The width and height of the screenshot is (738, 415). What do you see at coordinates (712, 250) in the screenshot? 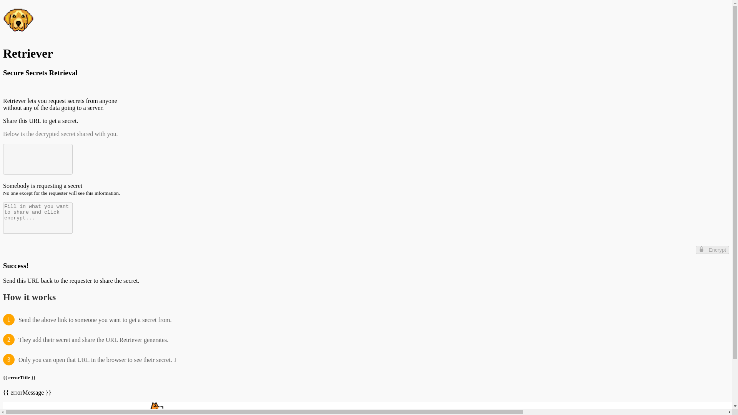
I see `Encrypt` at bounding box center [712, 250].